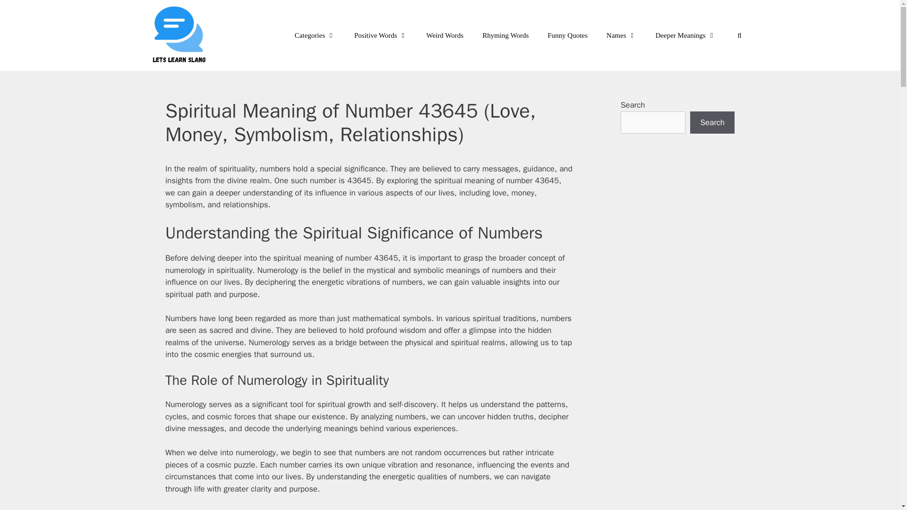 The height and width of the screenshot is (510, 907). Describe the element at coordinates (505, 35) in the screenshot. I see `Rhyming Words` at that location.